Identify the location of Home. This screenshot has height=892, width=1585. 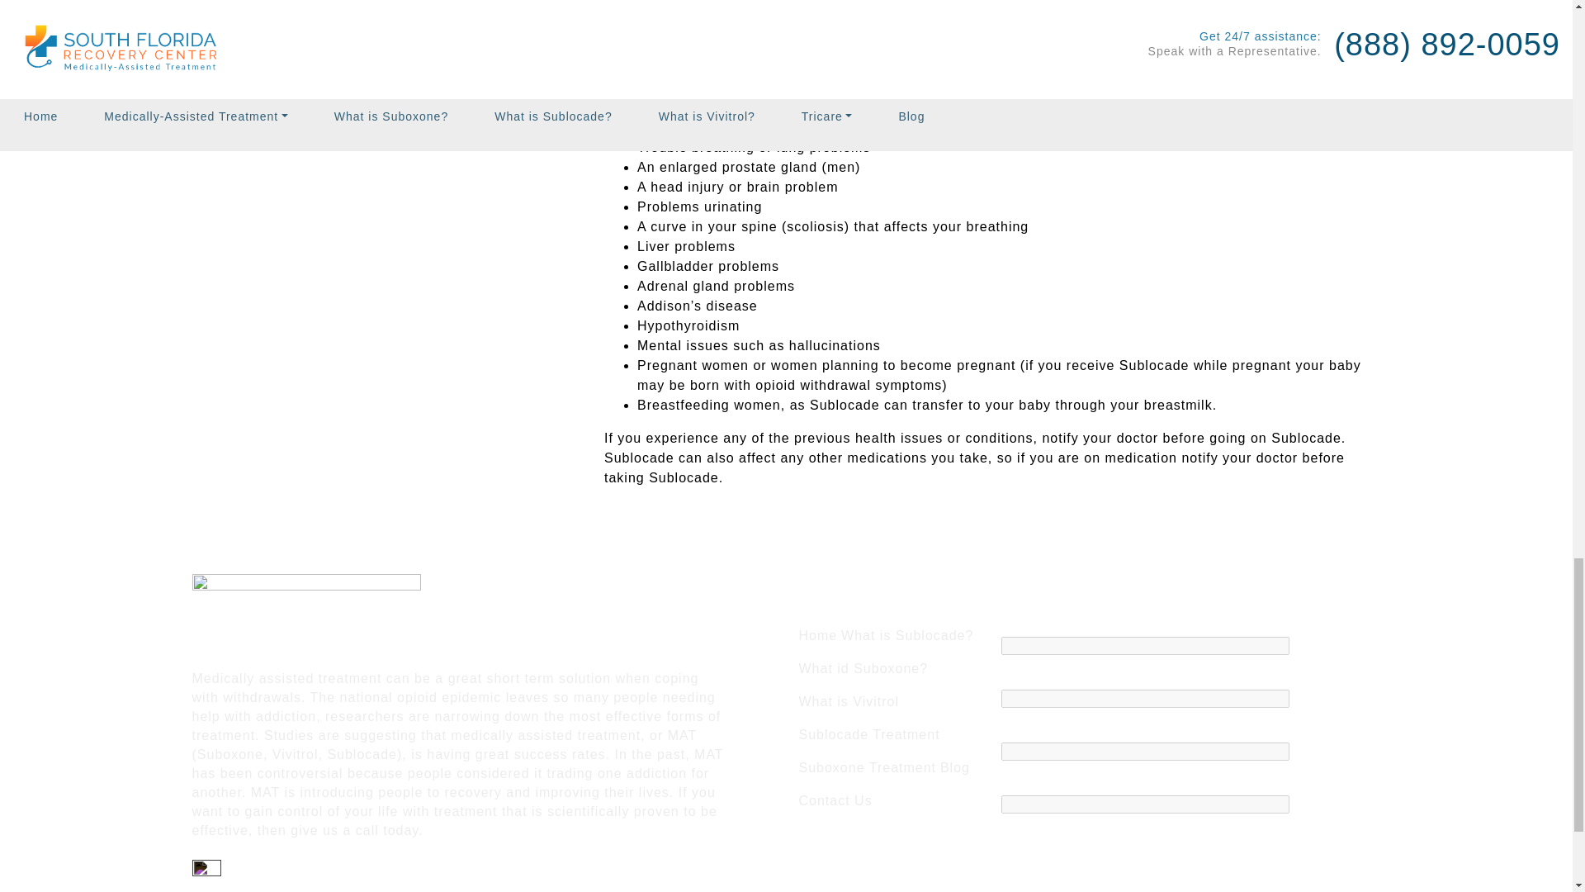
(818, 635).